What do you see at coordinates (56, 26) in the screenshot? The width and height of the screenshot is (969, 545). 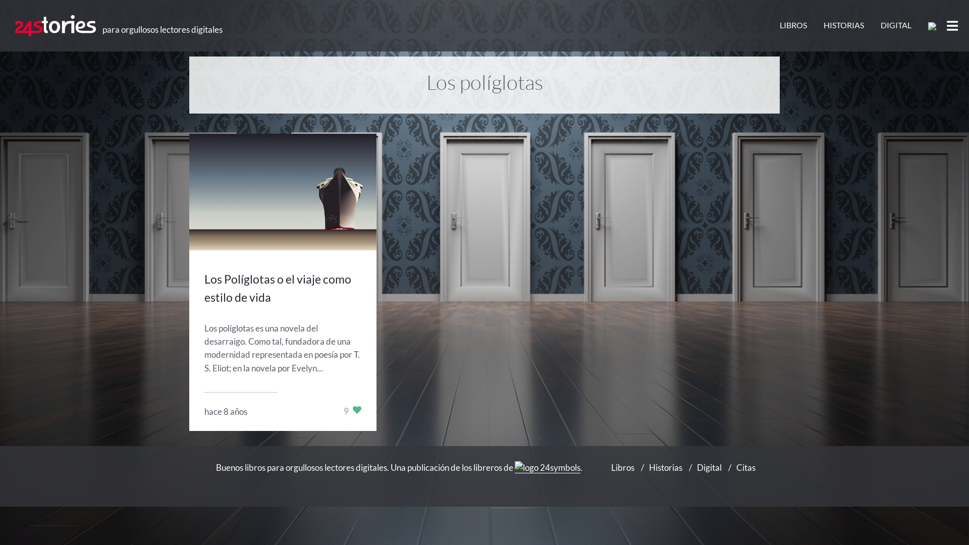 I see `Home` at bounding box center [56, 26].